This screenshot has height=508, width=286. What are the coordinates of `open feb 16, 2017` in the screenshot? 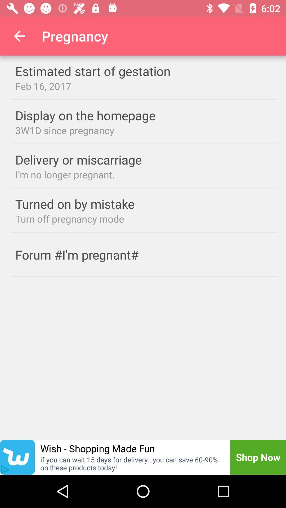 It's located at (144, 86).